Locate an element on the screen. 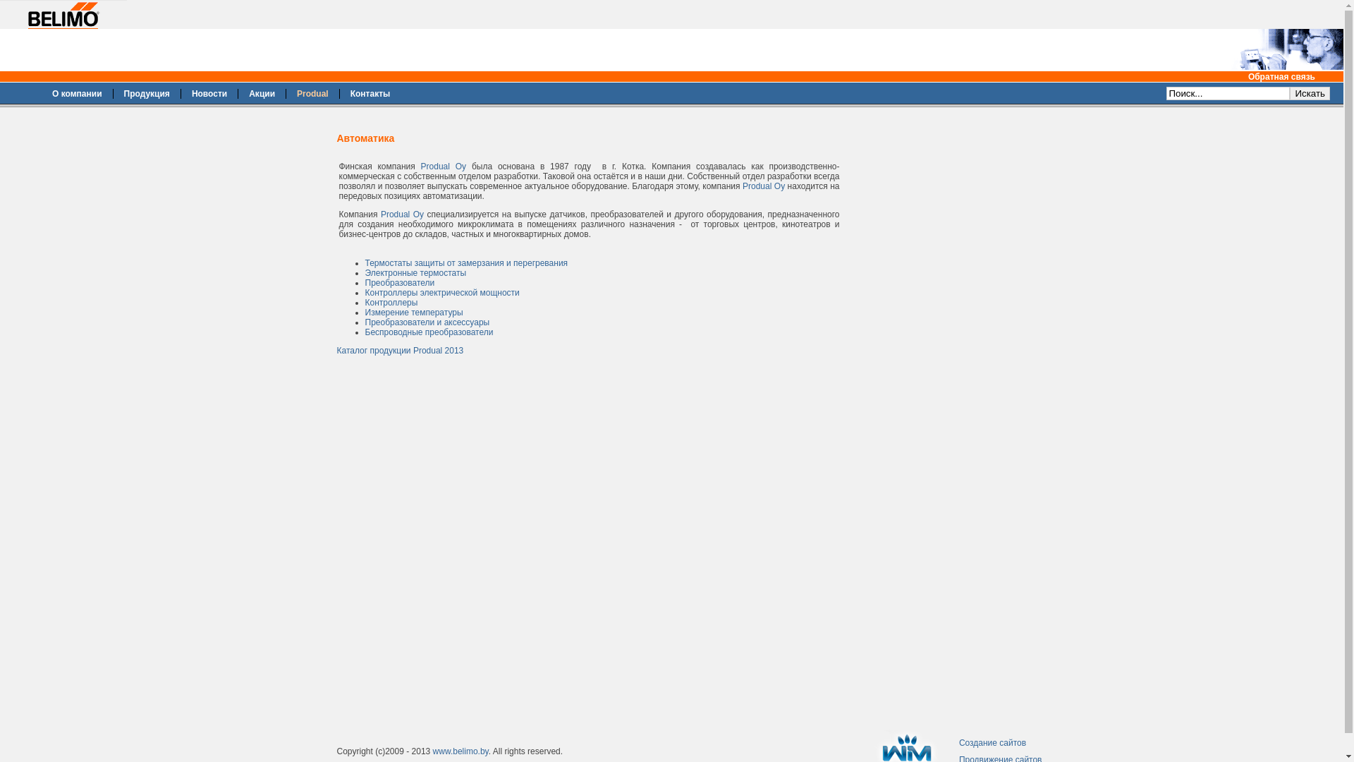 This screenshot has height=762, width=1354. Produal Oy is located at coordinates (444, 167).